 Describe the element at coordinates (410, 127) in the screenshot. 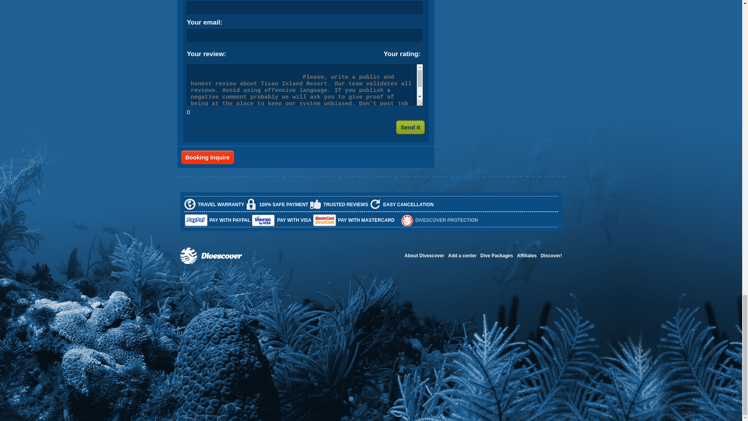

I see `Send it` at that location.